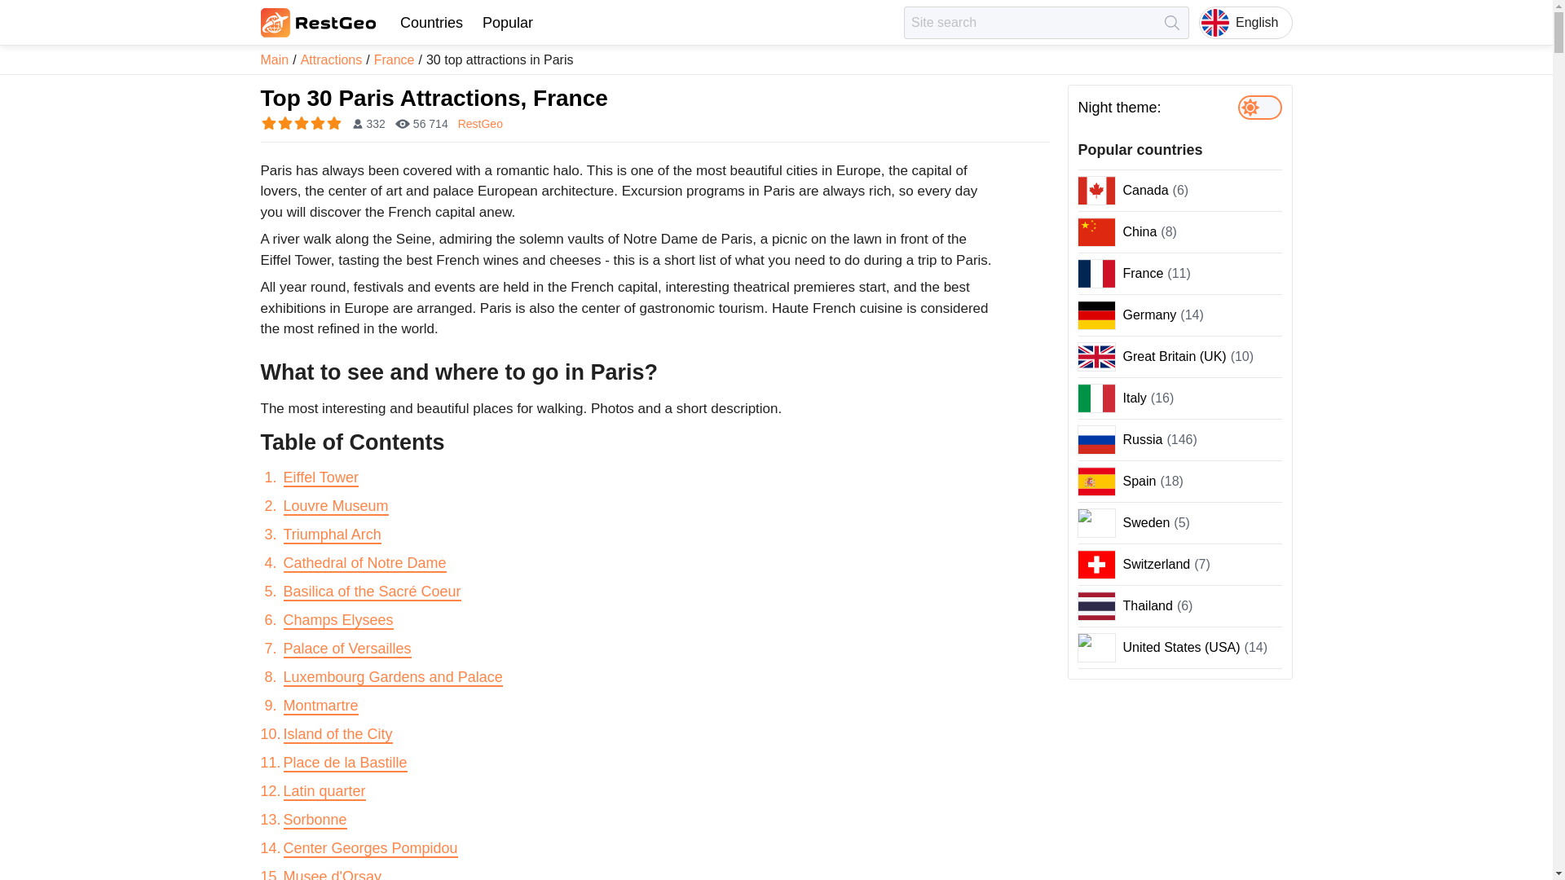 Image resolution: width=1565 pixels, height=880 pixels. Describe the element at coordinates (320, 23) in the screenshot. I see `Go to main page` at that location.